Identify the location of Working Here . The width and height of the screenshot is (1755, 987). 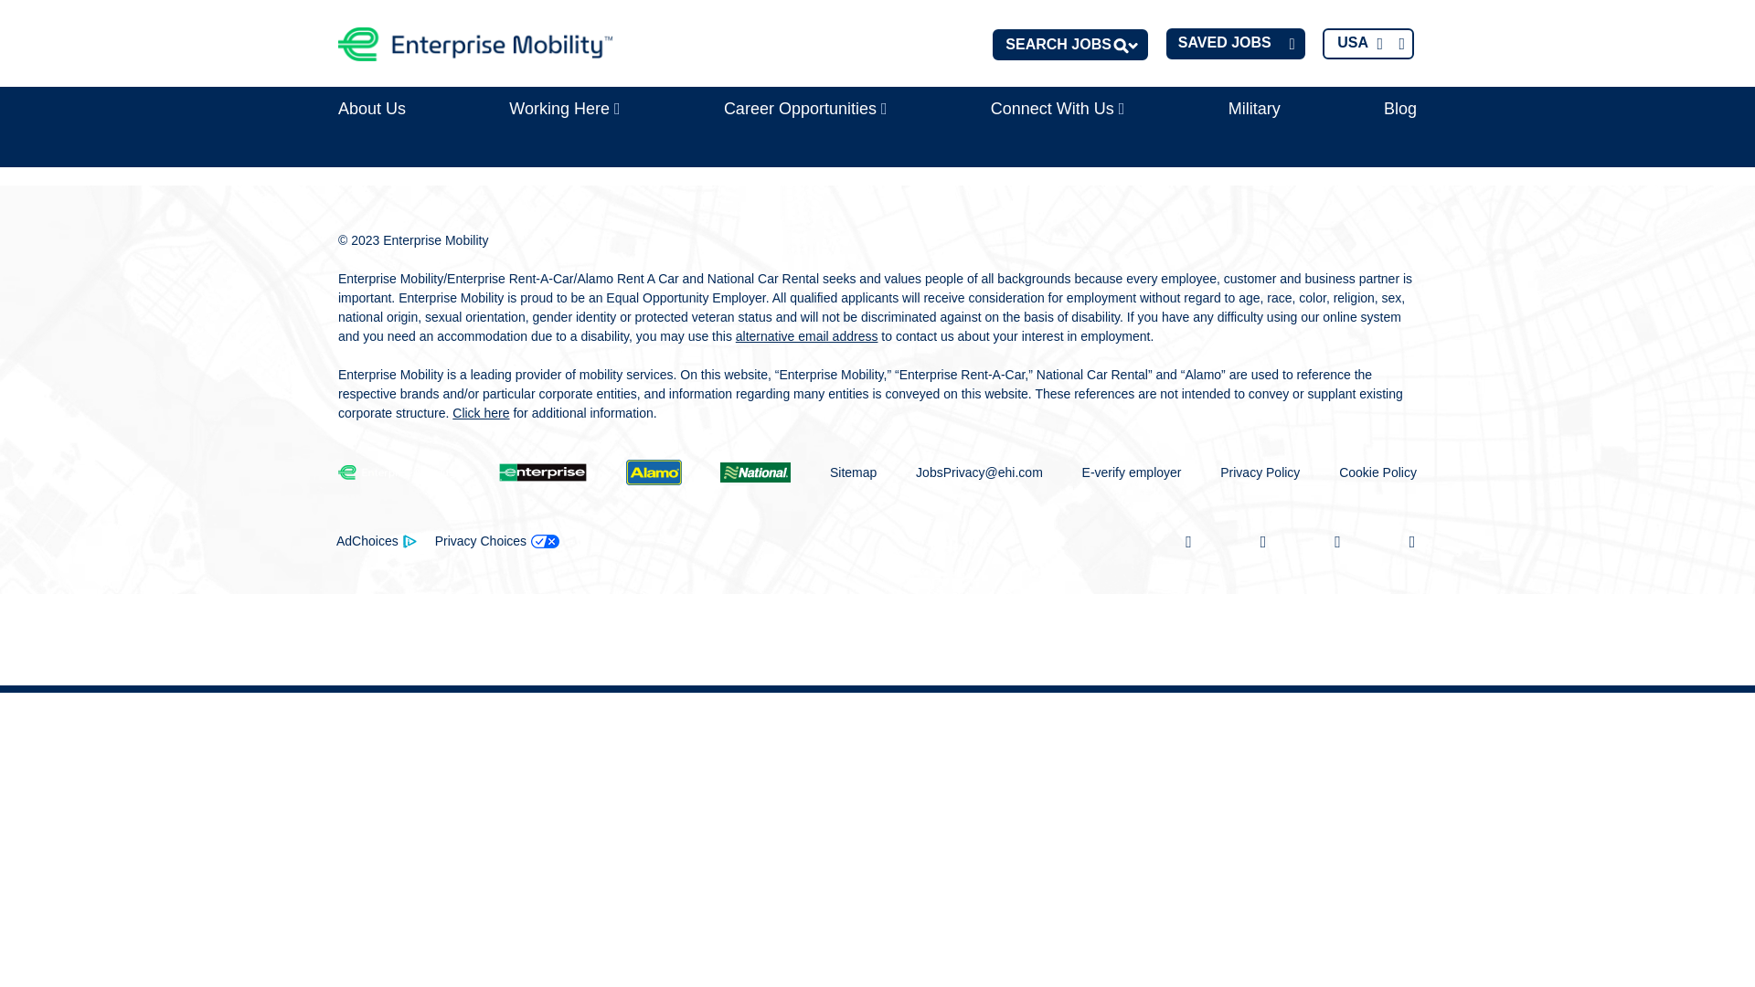
(564, 109).